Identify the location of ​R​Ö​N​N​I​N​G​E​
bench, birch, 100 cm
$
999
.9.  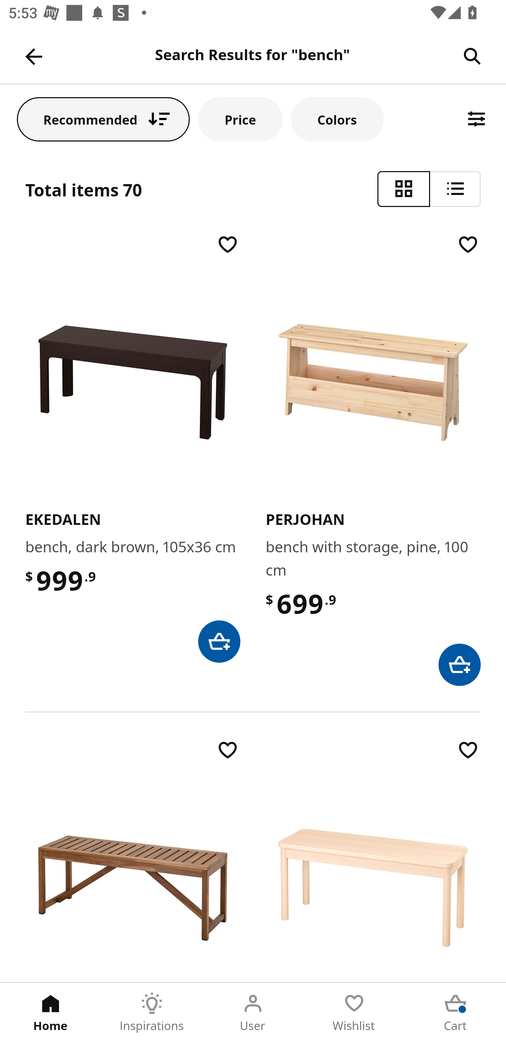
(373, 860).